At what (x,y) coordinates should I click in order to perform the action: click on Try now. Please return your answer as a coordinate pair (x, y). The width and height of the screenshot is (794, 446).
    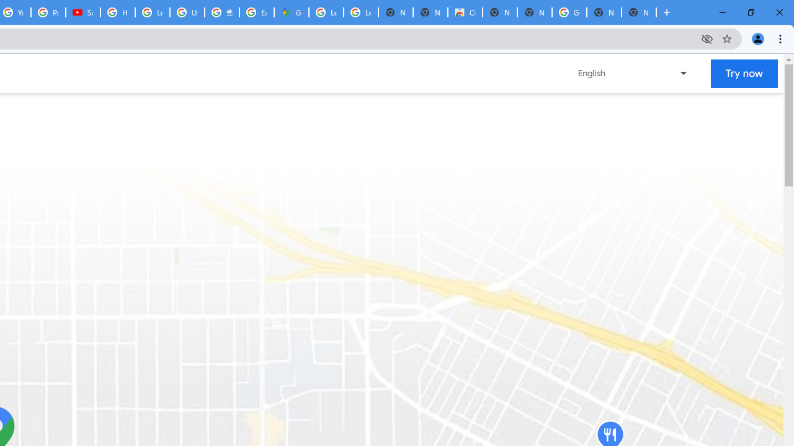
    Looking at the image, I should click on (744, 73).